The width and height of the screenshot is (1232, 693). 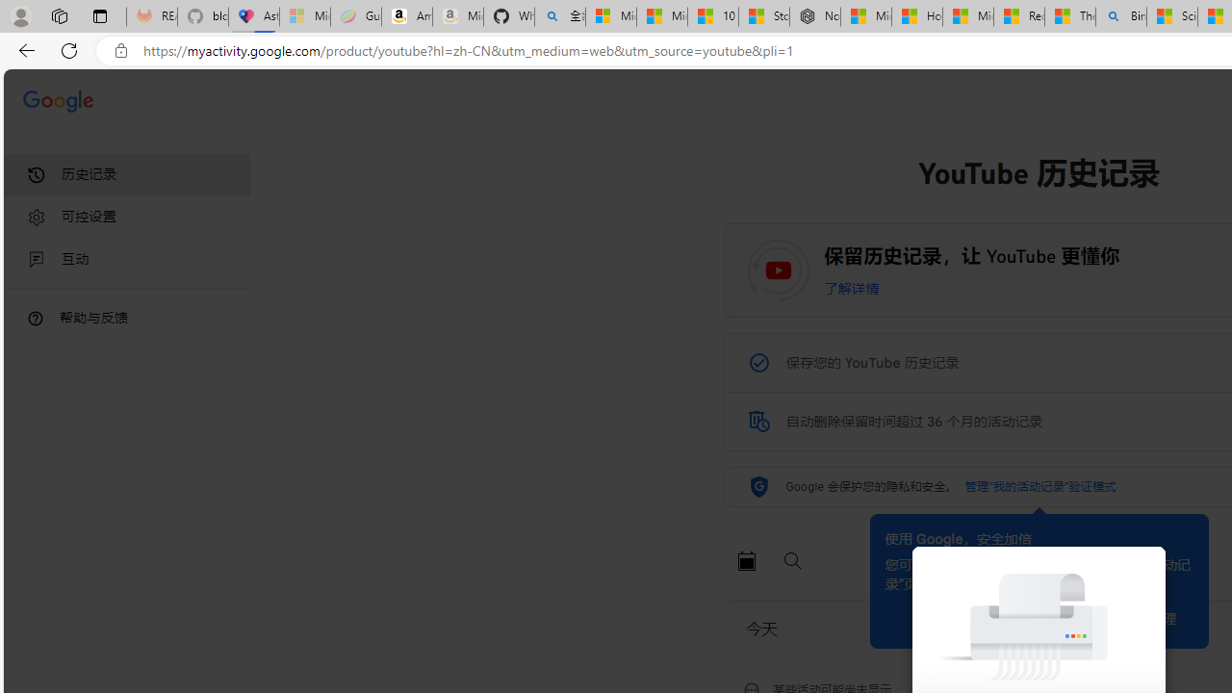 What do you see at coordinates (304, 17) in the screenshot?
I see `Microsoft-Report a Concern to Bing - Sleeping` at bounding box center [304, 17].